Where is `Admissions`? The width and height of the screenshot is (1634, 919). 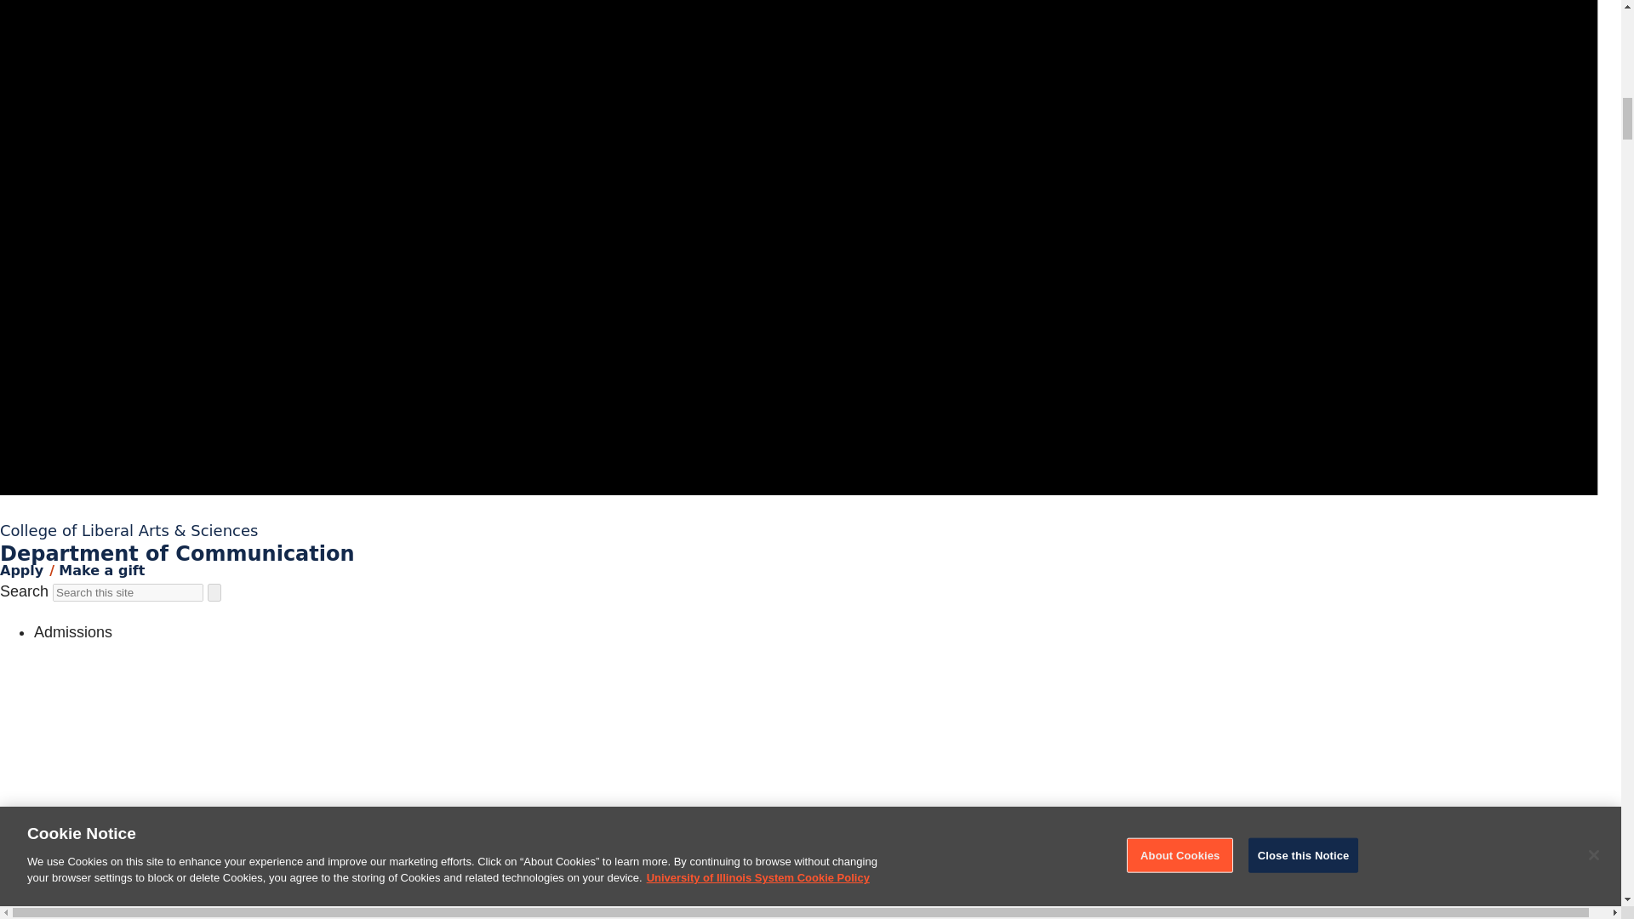
Admissions is located at coordinates (73, 631).